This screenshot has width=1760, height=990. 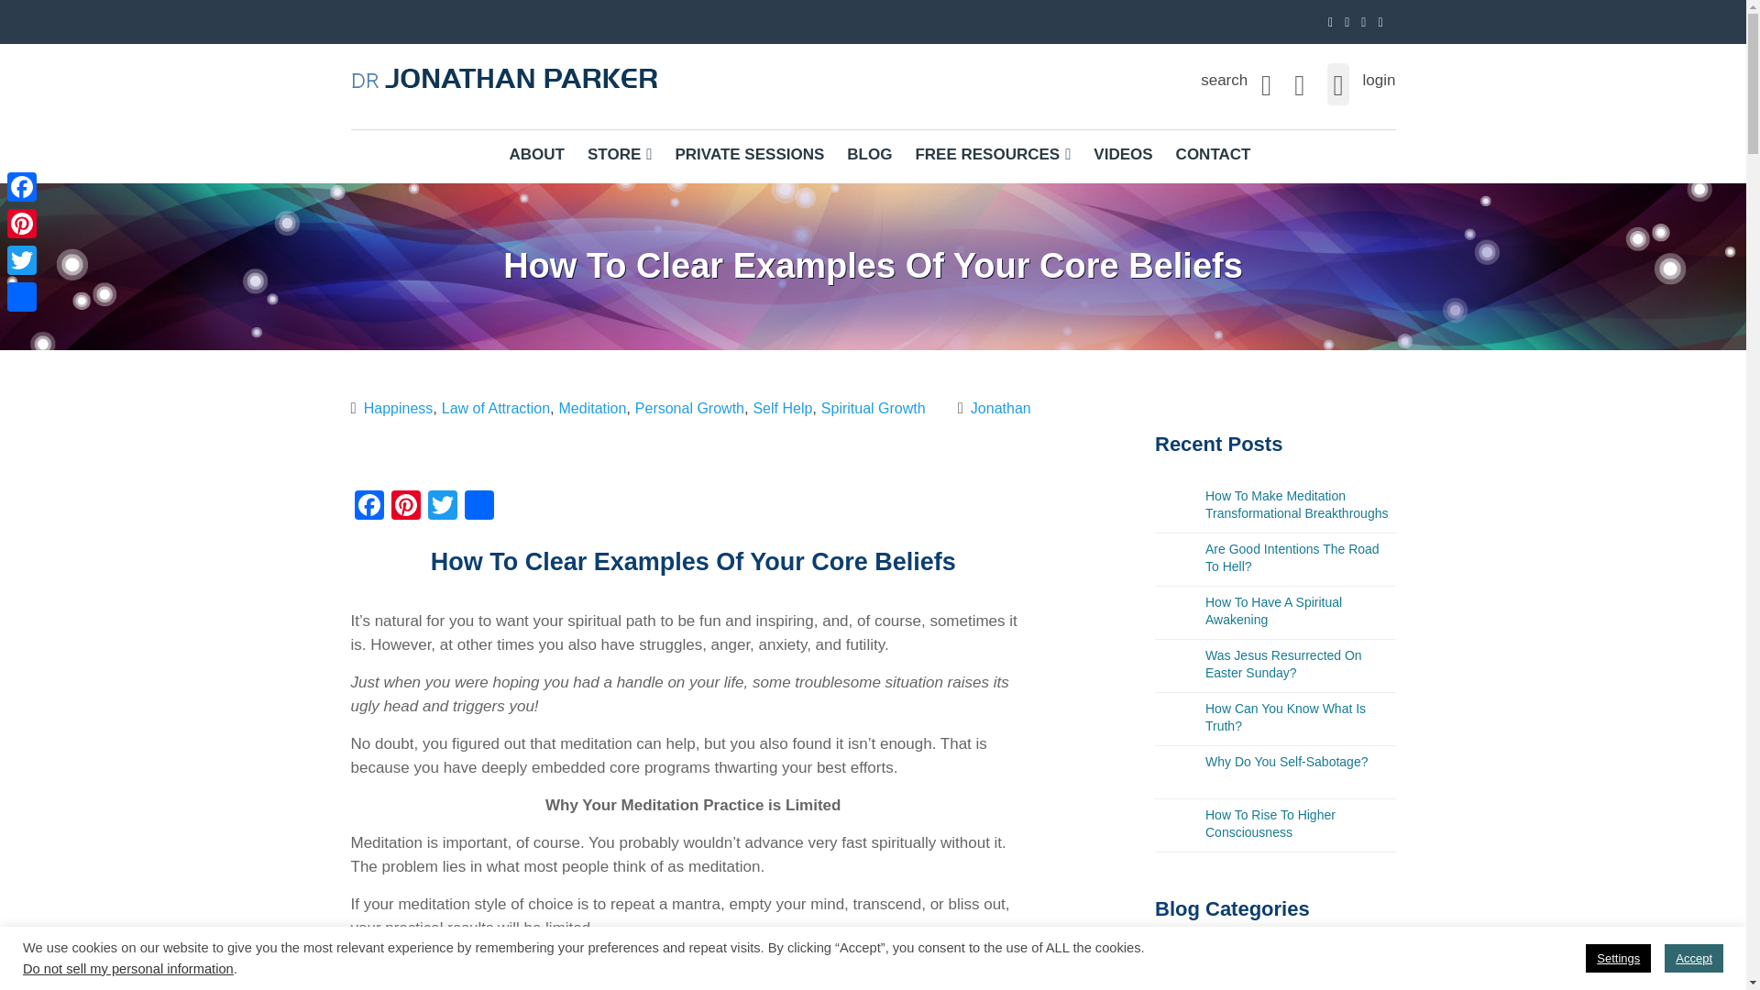 I want to click on Facebook, so click(x=368, y=507).